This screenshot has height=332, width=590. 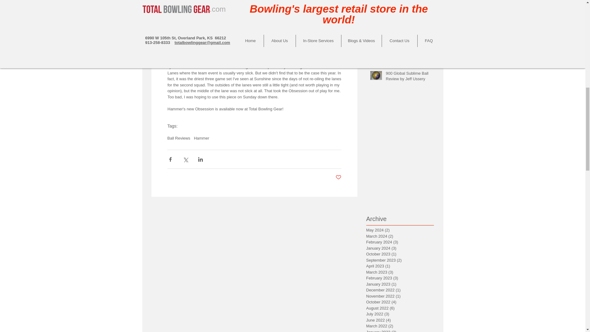 I want to click on Hammer NU Blue Ball Review by Jeff Ussery, so click(x=408, y=43).